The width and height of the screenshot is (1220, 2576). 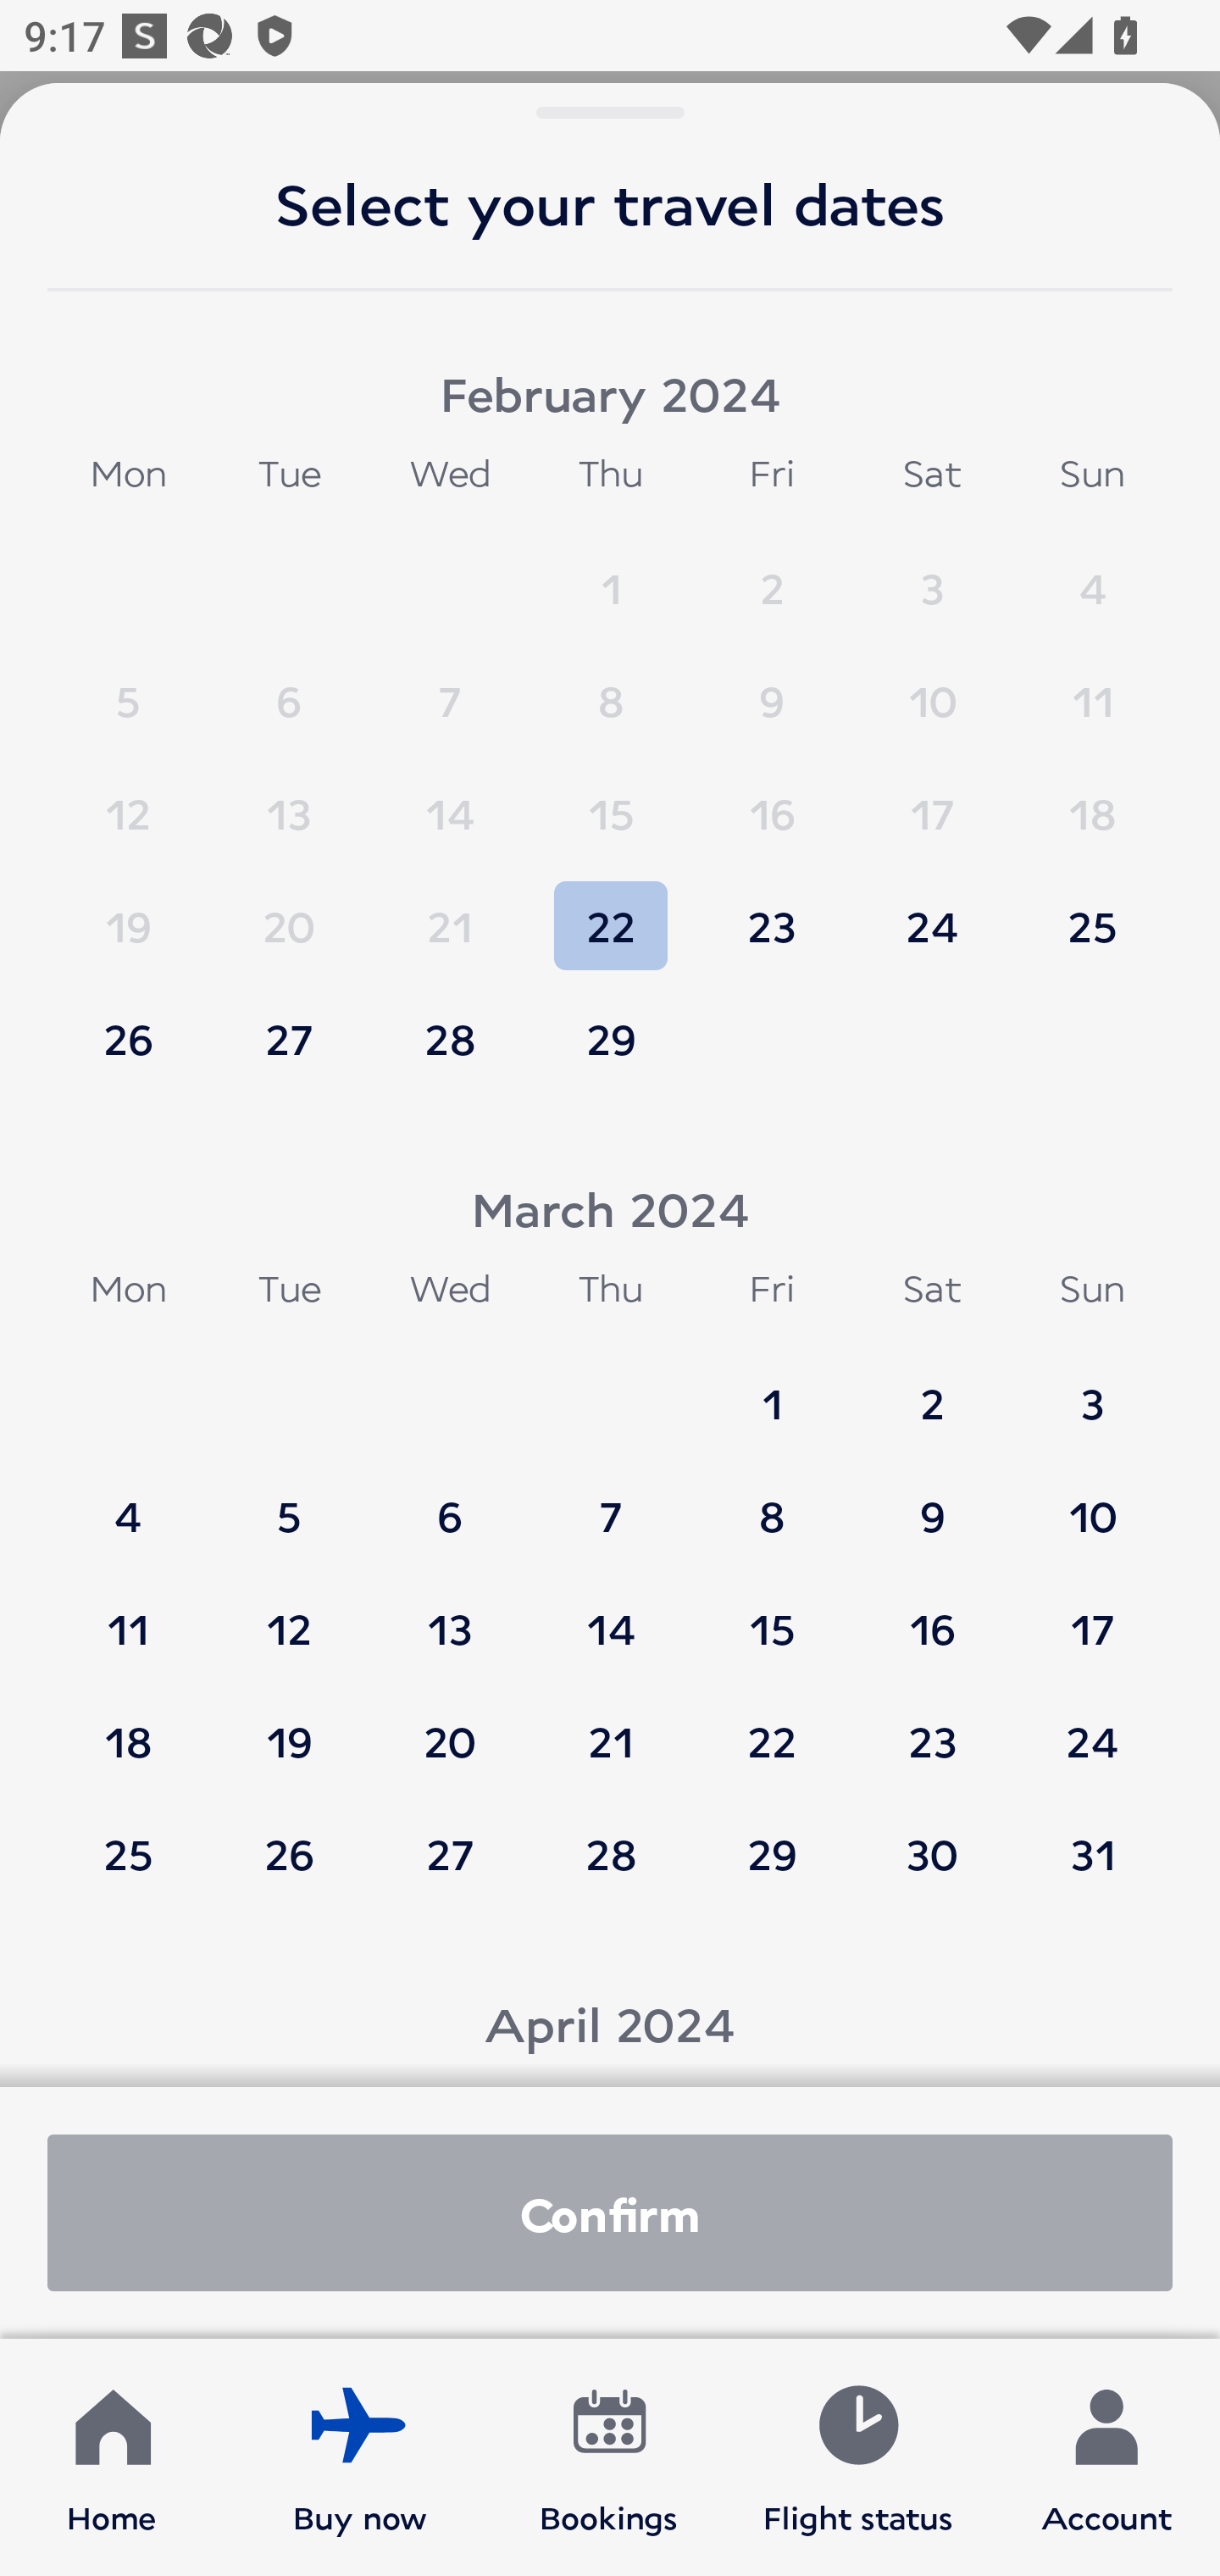 What do you see at coordinates (772, 1852) in the screenshot?
I see `29` at bounding box center [772, 1852].